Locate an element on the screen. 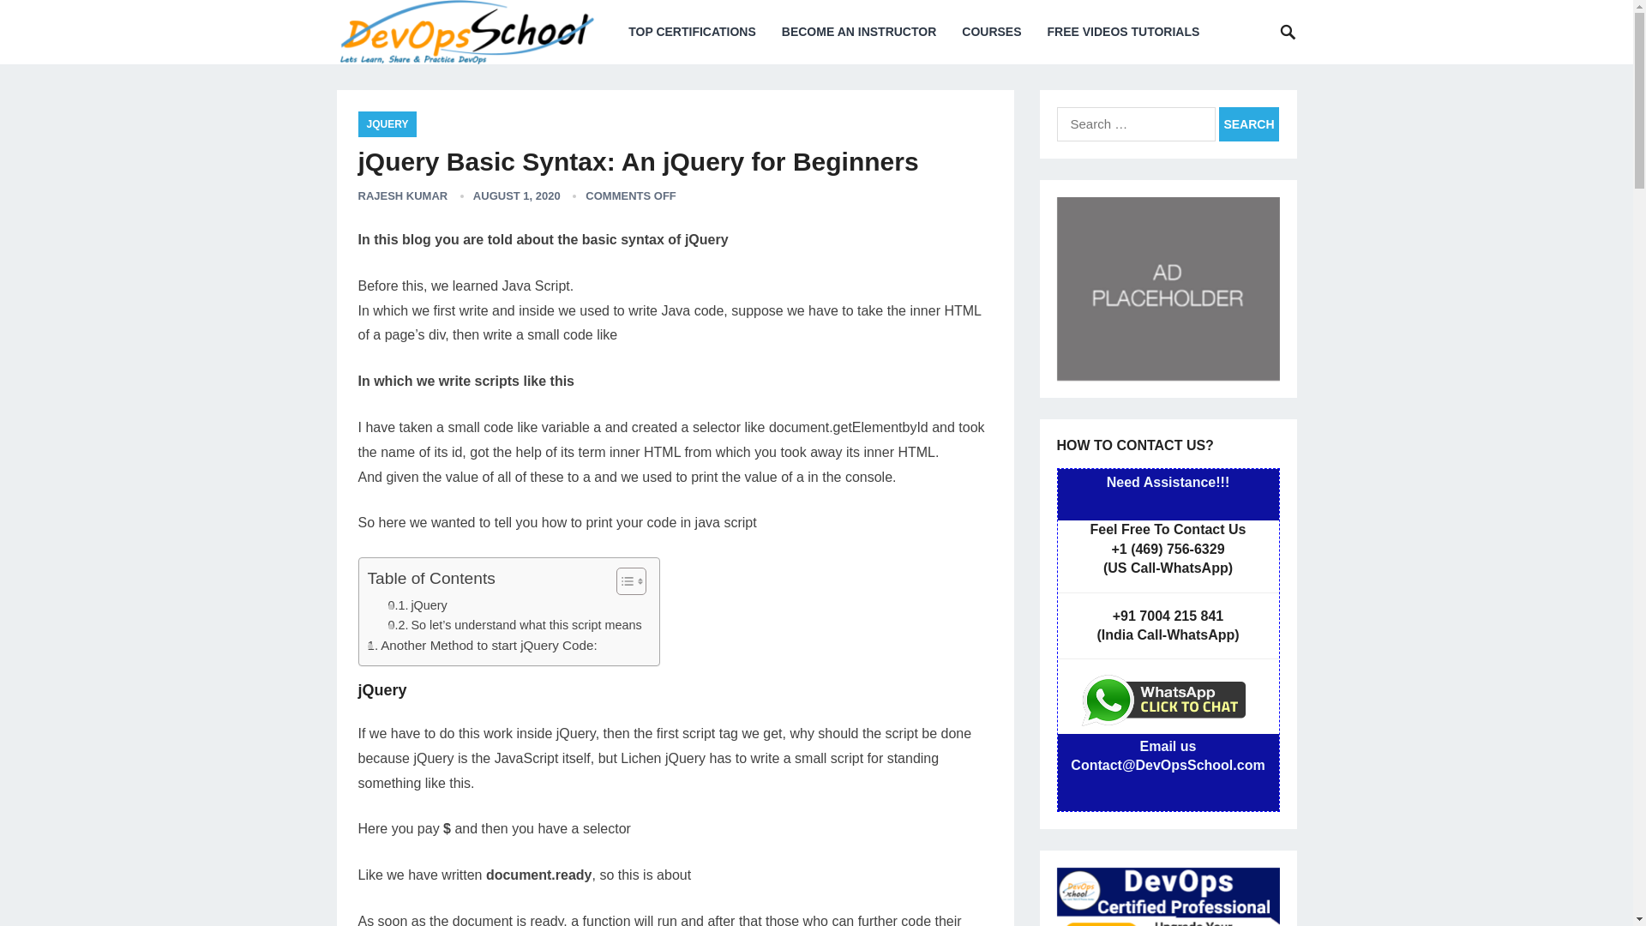 The width and height of the screenshot is (1646, 926). COURSES is located at coordinates (991, 32).